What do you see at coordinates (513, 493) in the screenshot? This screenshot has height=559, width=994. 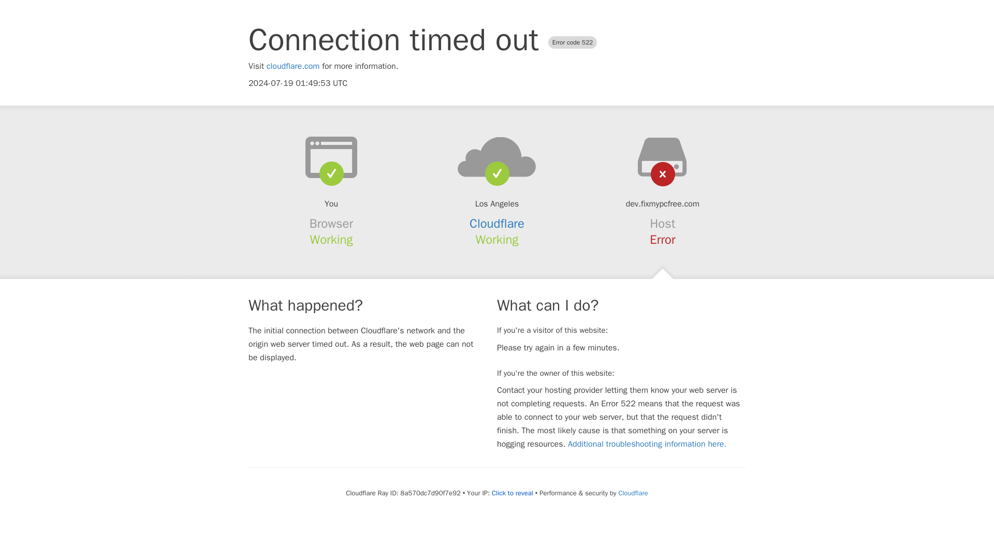 I see `Click to reveal` at bounding box center [513, 493].